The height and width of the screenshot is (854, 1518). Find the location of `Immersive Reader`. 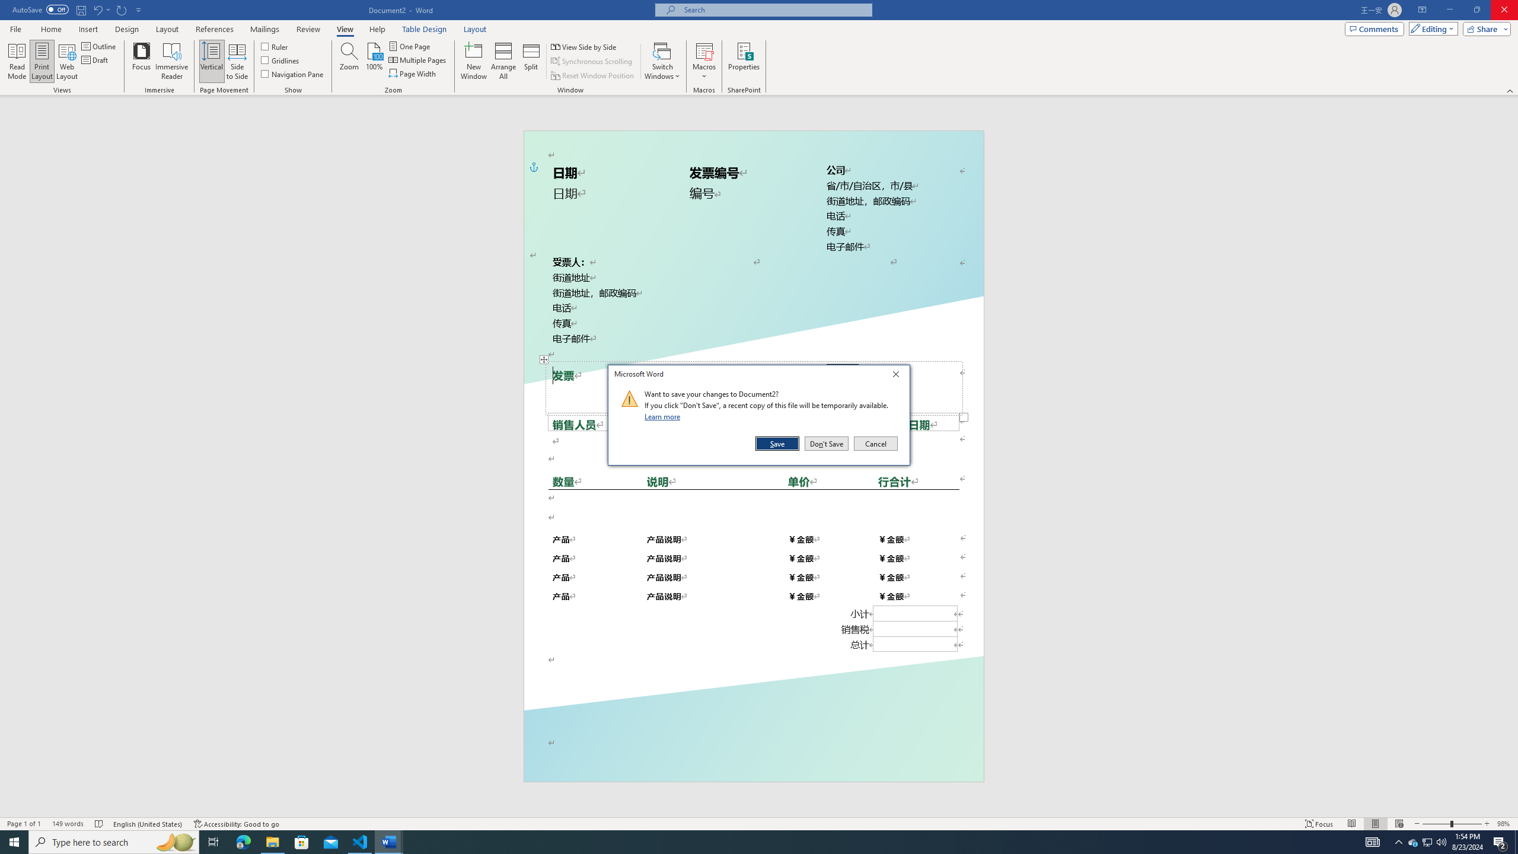

Immersive Reader is located at coordinates (172, 61).